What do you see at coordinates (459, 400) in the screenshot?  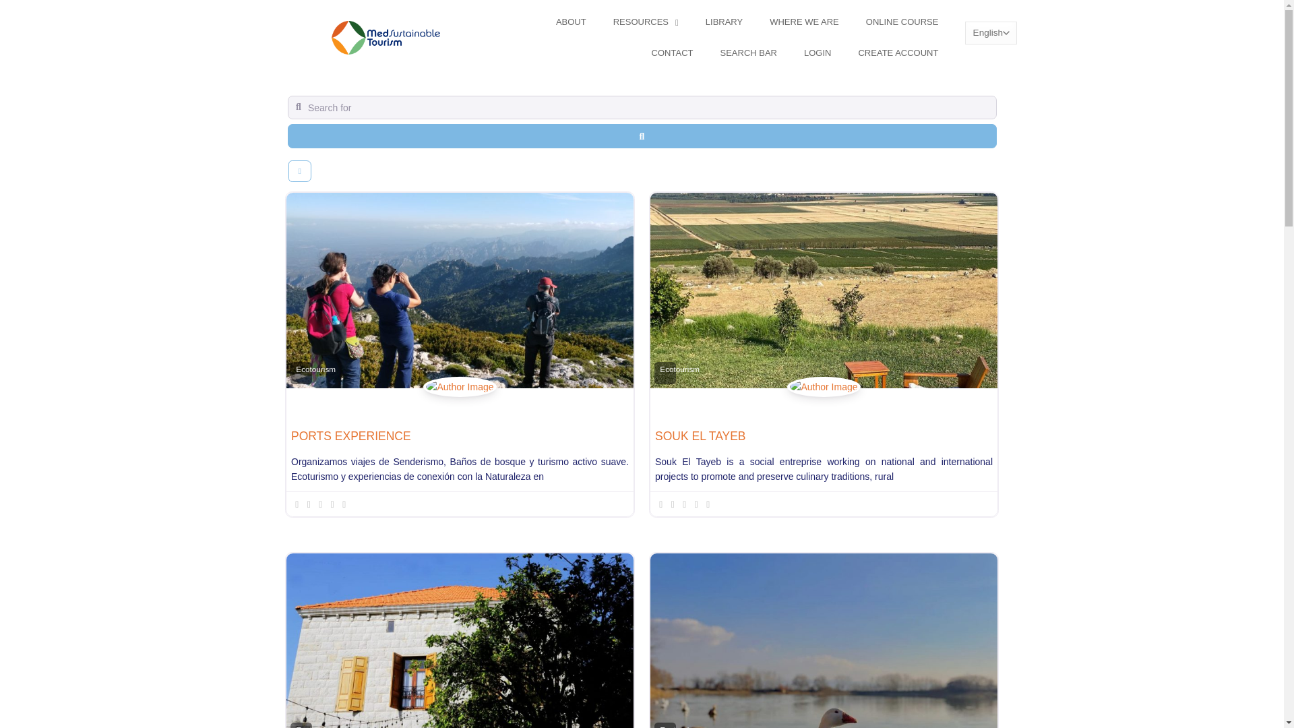 I see `ports-experience` at bounding box center [459, 400].